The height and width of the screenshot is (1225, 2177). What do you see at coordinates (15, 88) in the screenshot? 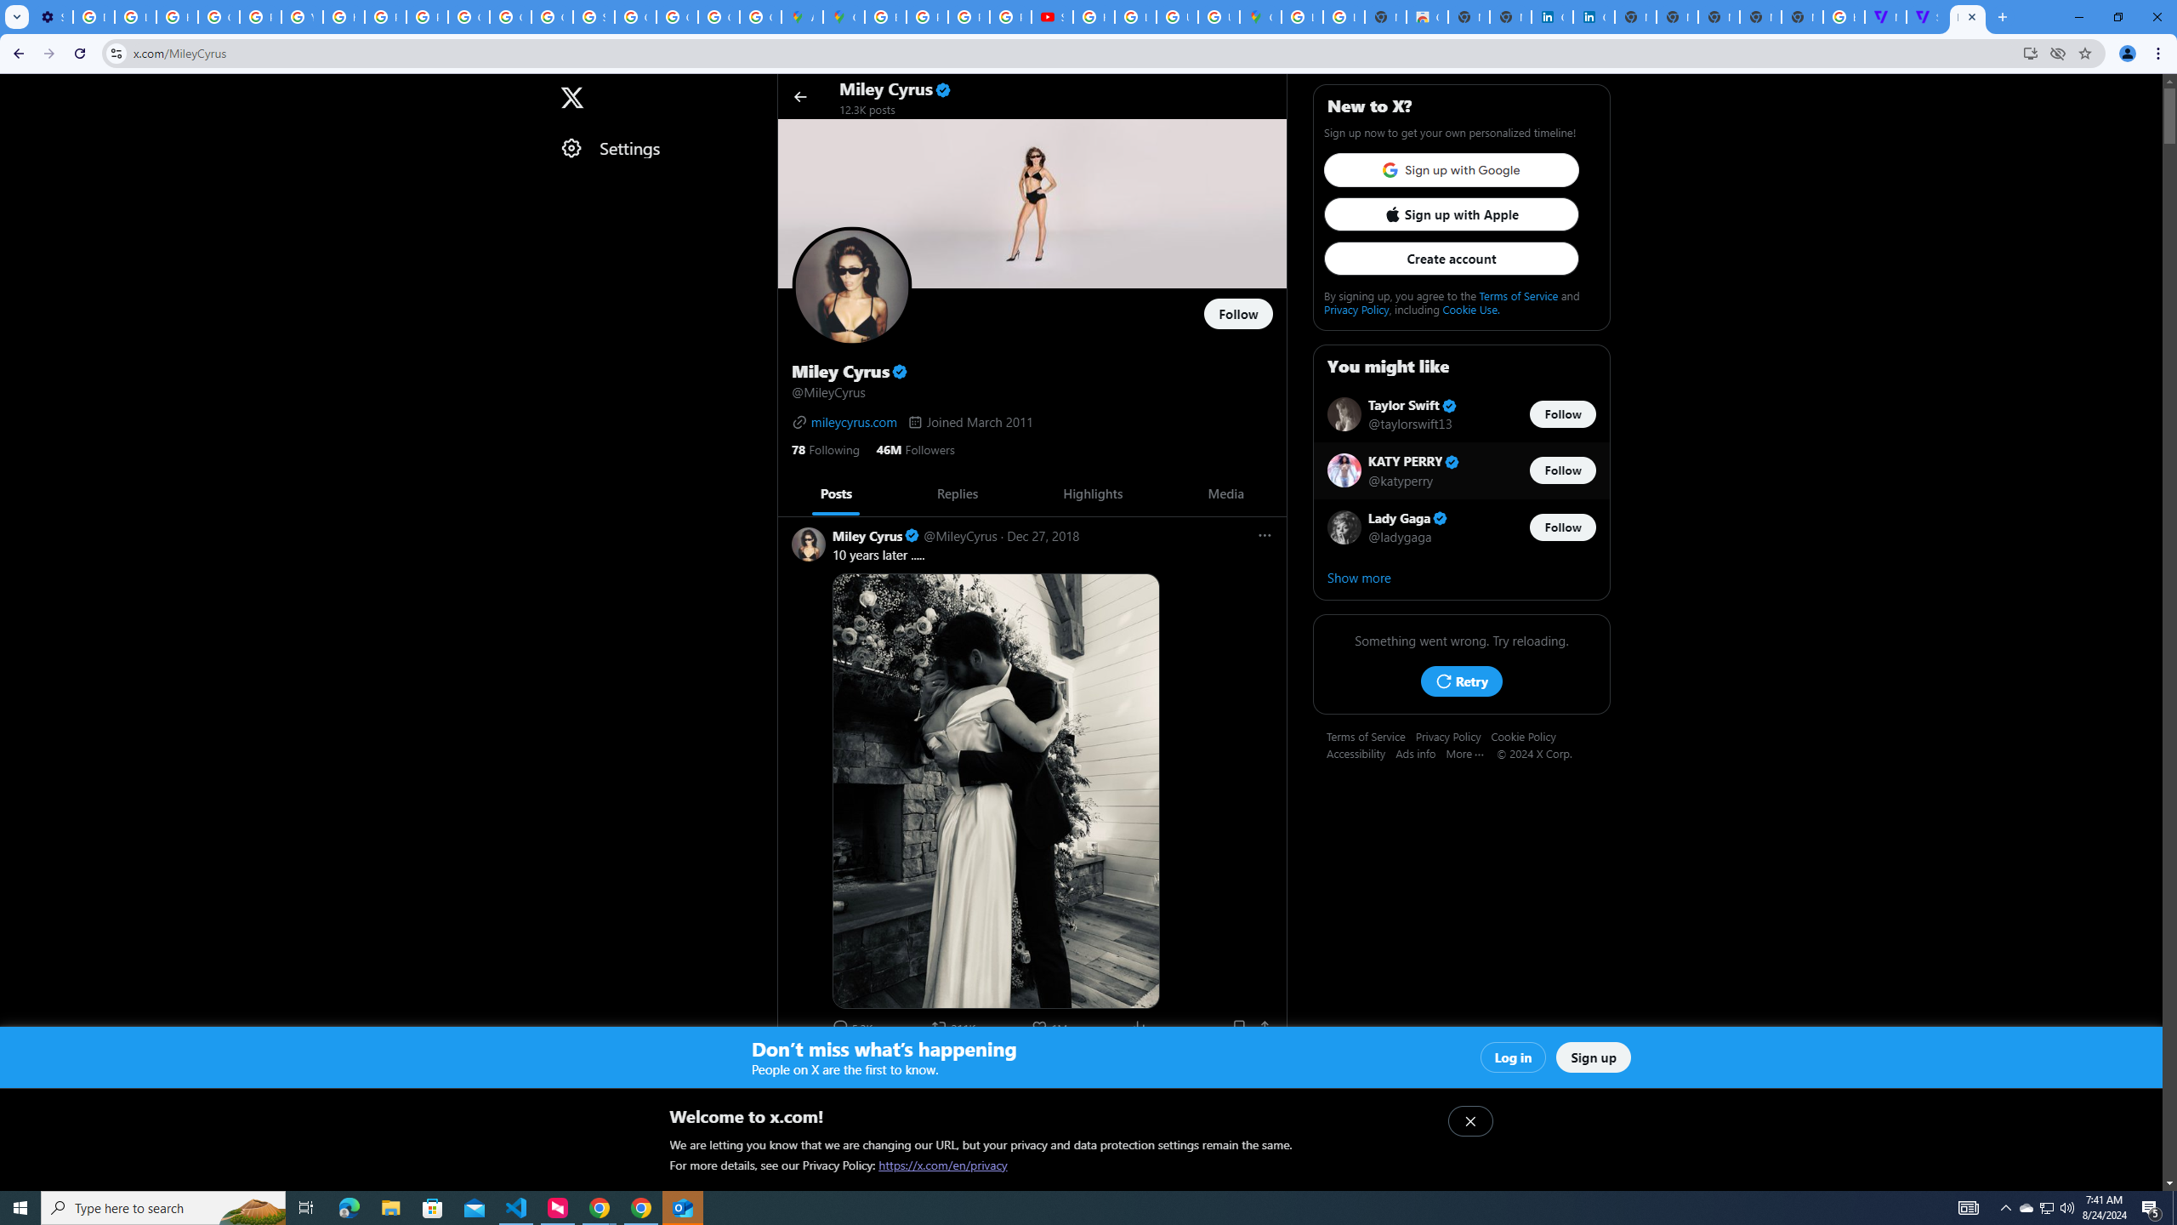
I see `Skip to home timeline` at bounding box center [15, 88].